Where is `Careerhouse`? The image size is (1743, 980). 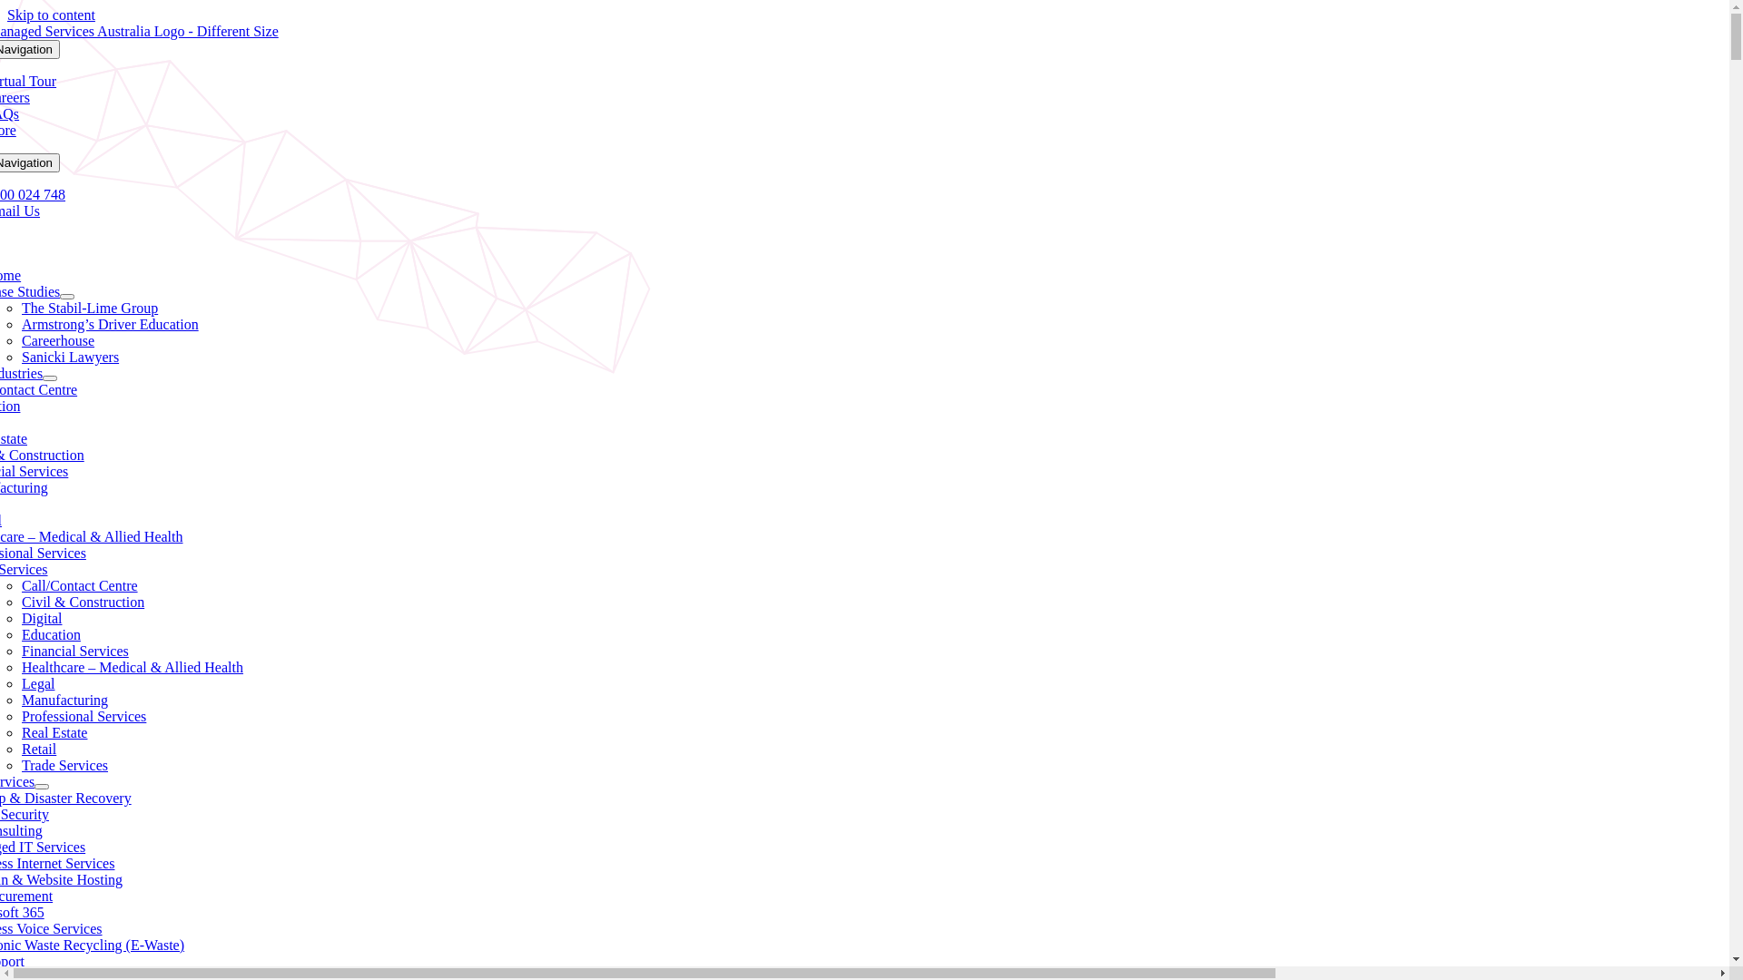
Careerhouse is located at coordinates (58, 341).